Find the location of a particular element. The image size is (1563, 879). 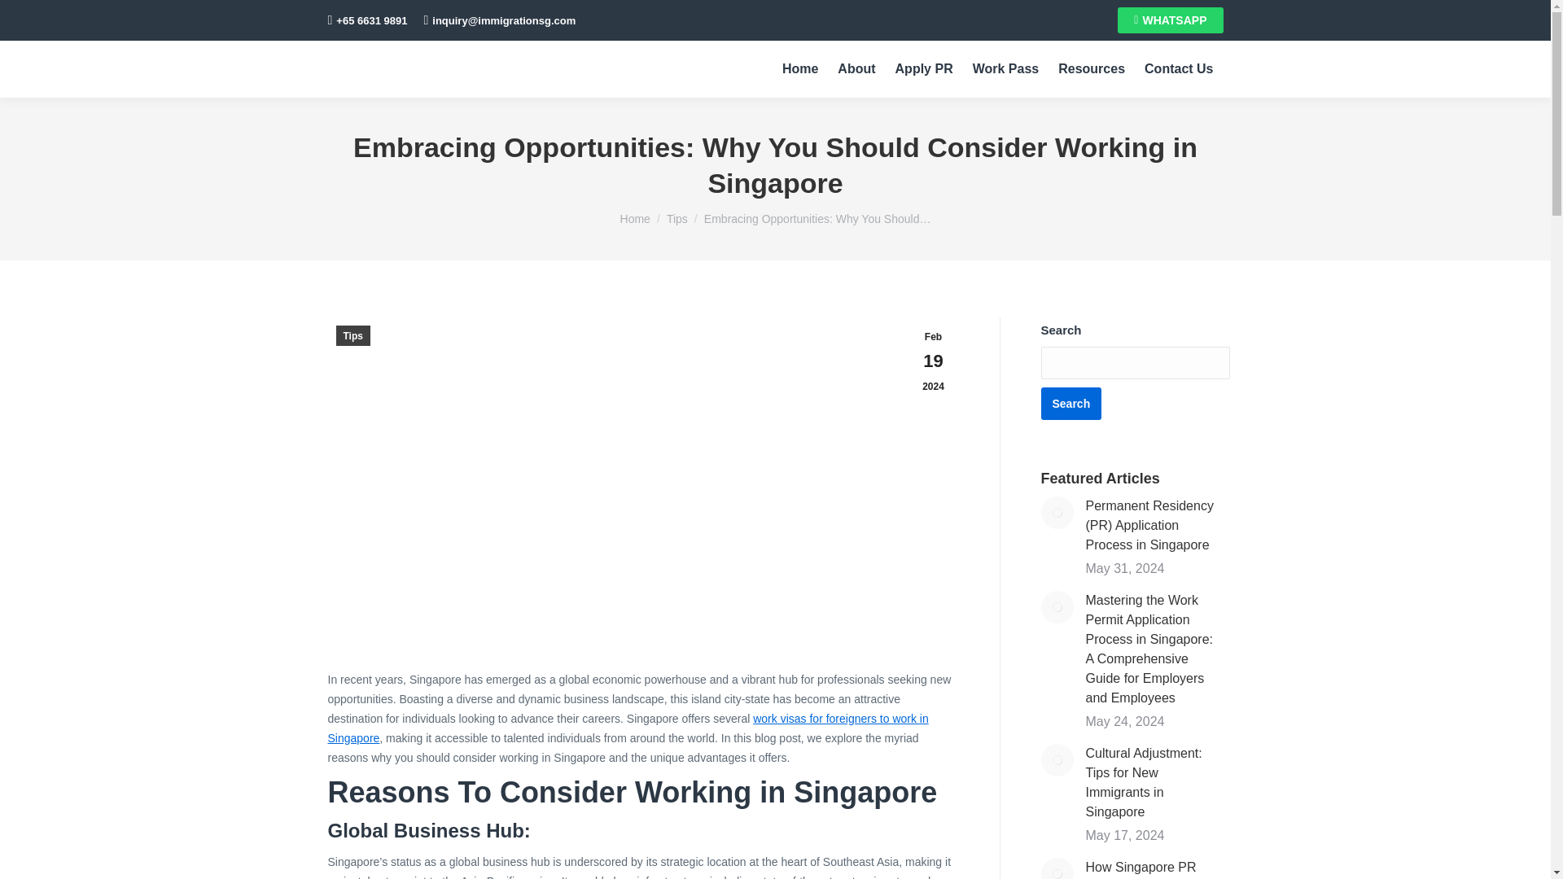

Apply PR is located at coordinates (924, 68).